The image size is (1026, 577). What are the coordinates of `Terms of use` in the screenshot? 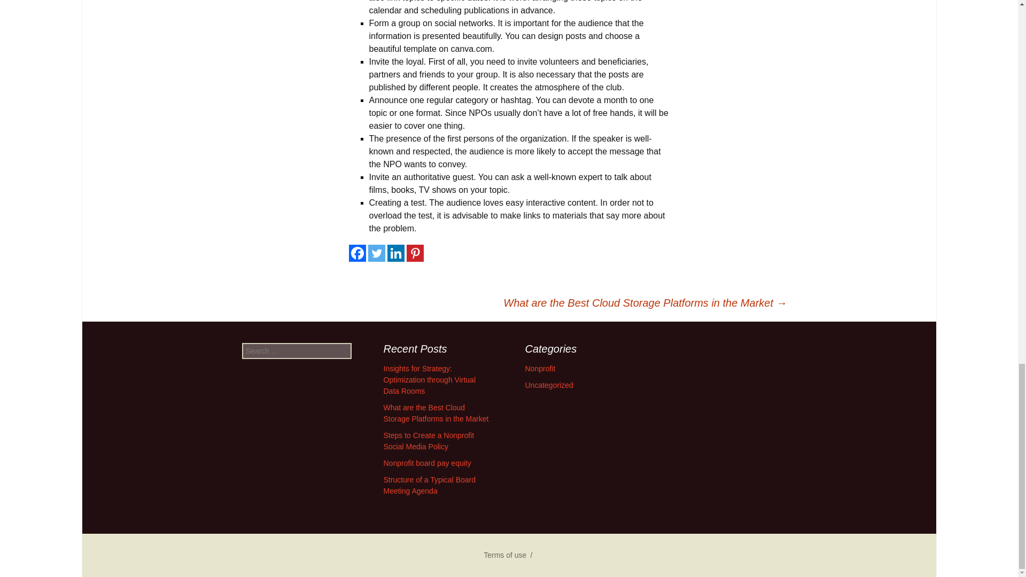 It's located at (504, 555).